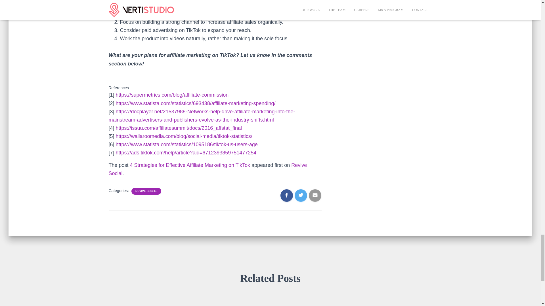  Describe the element at coordinates (190, 165) in the screenshot. I see `4 Strategies for Effective Affiliate Marketing on TikTok` at that location.